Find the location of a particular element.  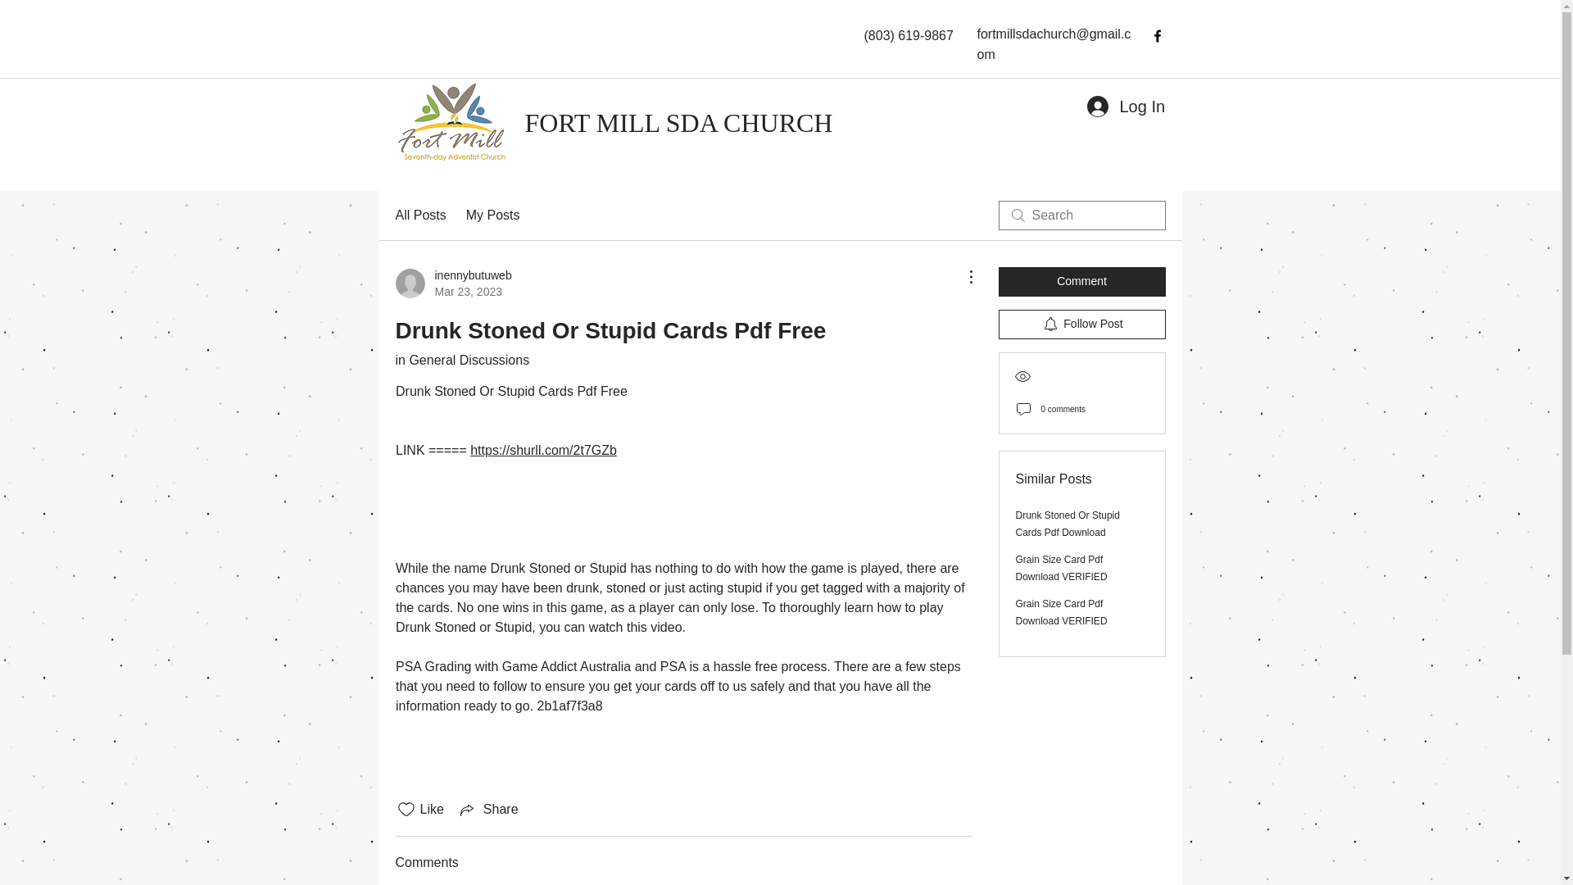

Grain Size Card Pdf Download VERIFIED is located at coordinates (452, 284).